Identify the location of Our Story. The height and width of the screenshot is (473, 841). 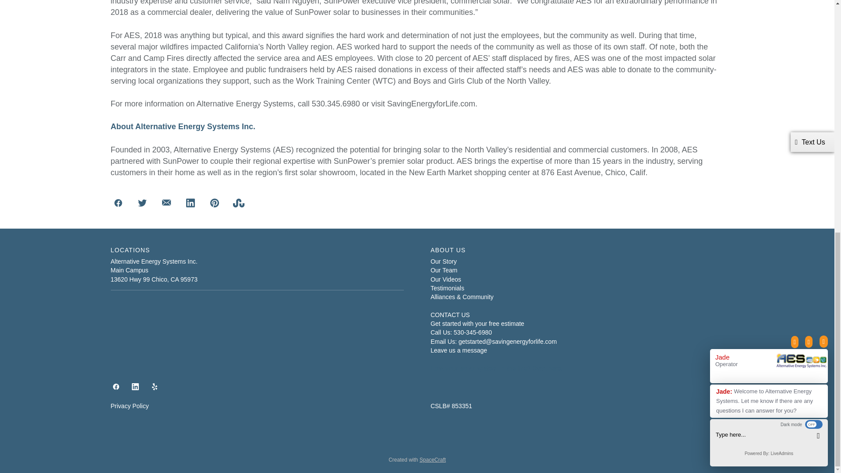
(443, 261).